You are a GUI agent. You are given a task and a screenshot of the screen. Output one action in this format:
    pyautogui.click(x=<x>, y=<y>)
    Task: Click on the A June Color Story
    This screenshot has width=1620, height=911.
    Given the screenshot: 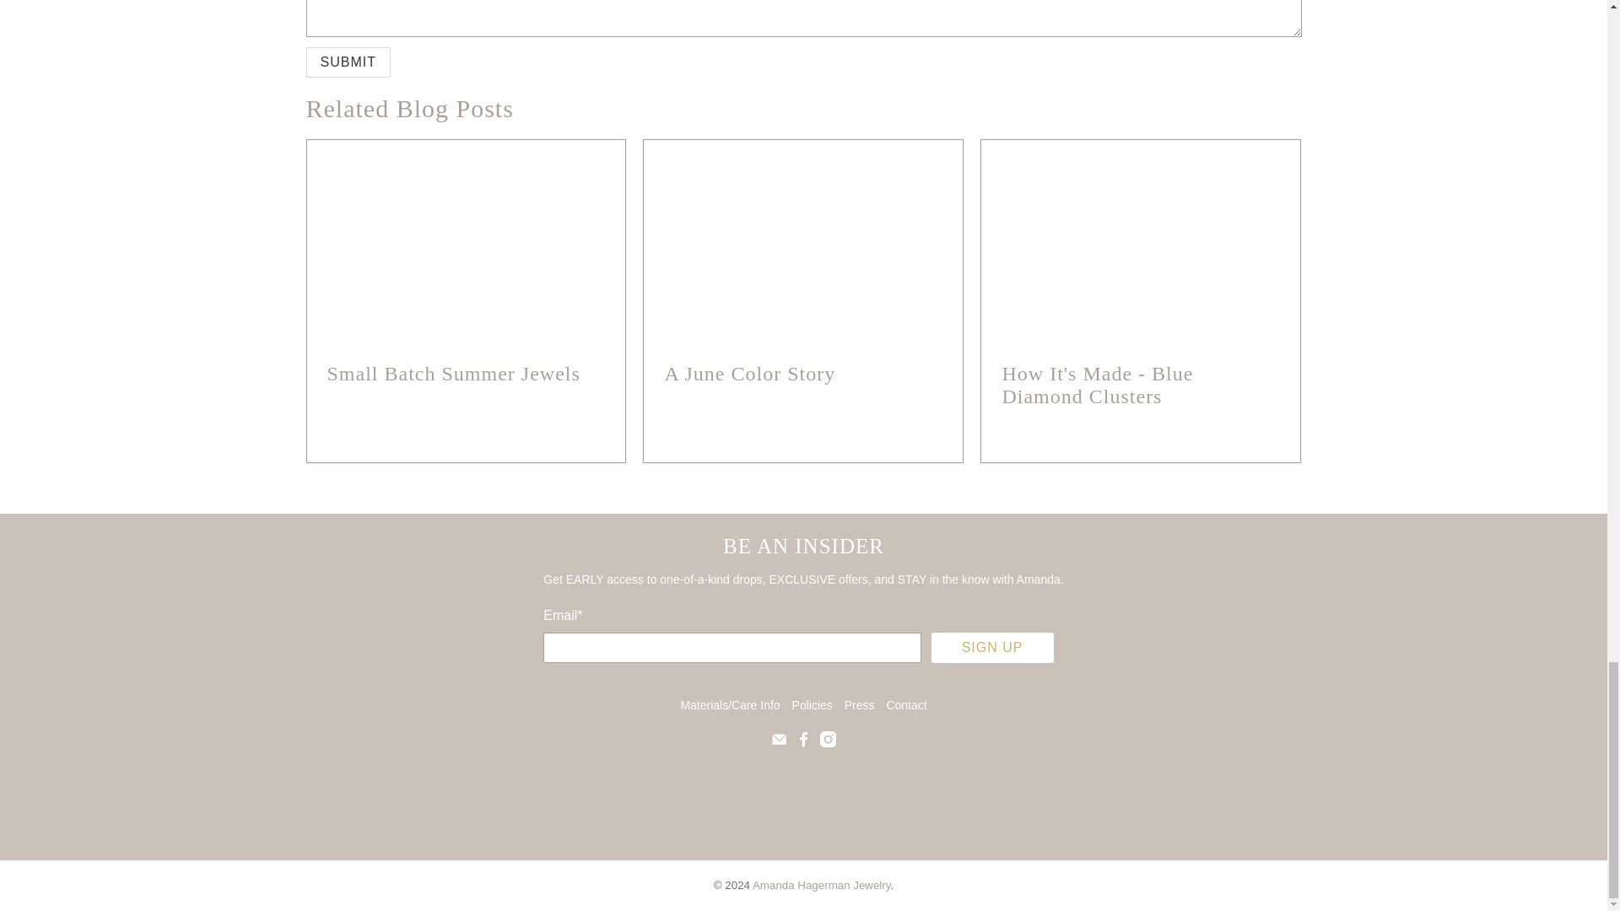 What is the action you would take?
    pyautogui.click(x=802, y=241)
    